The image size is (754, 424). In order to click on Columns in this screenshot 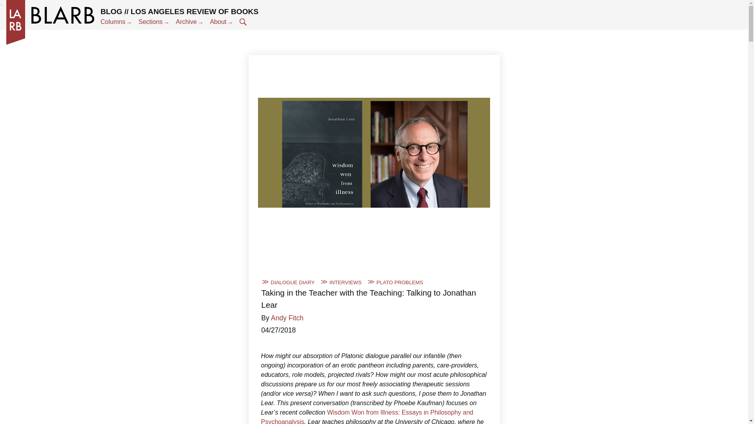, I will do `click(116, 22)`.